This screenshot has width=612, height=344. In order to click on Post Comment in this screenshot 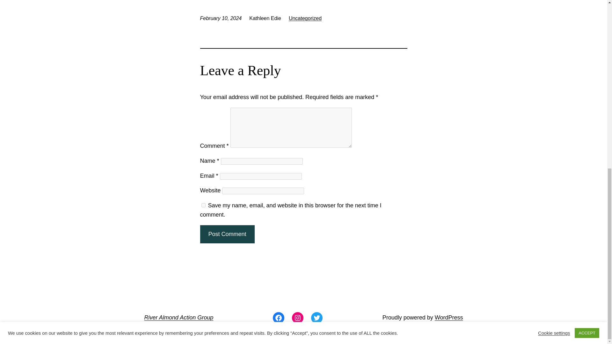, I will do `click(227, 234)`.